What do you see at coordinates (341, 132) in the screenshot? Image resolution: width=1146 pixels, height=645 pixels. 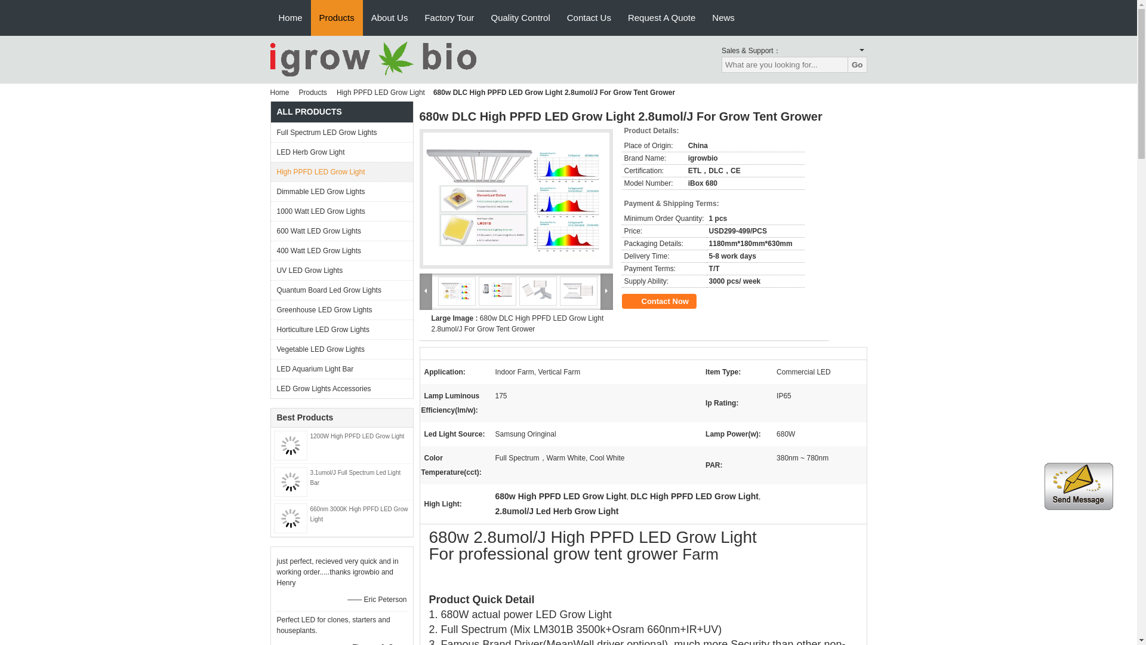 I see `Full Spectrum LED Grow Lights` at bounding box center [341, 132].